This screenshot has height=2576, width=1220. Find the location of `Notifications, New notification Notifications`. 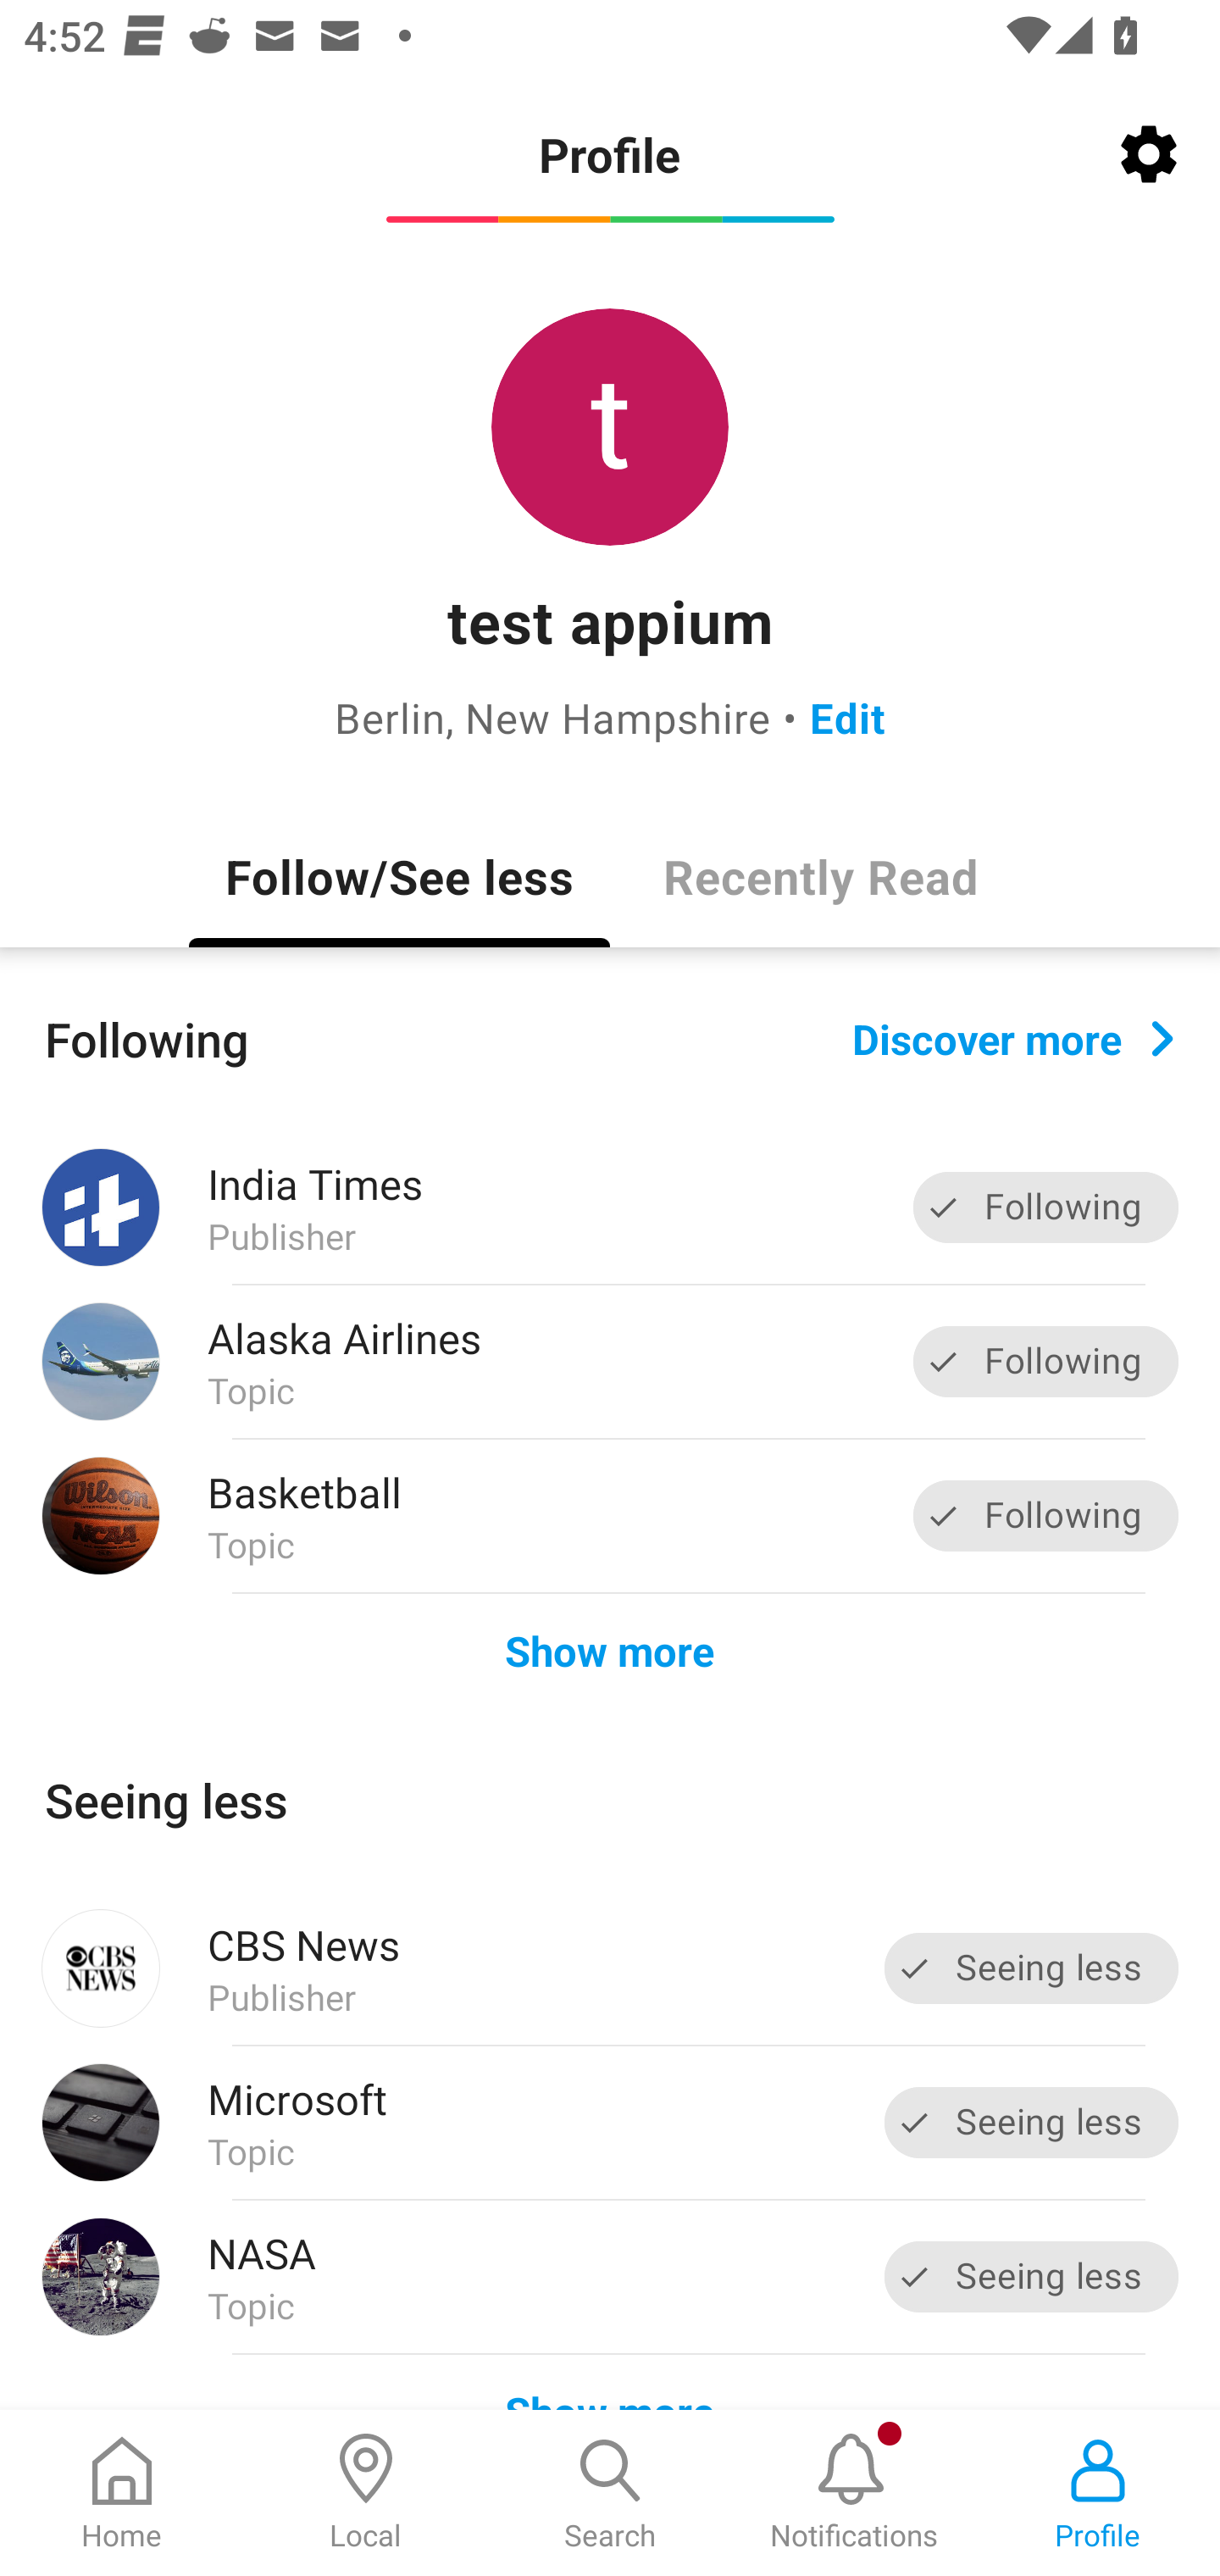

Notifications, New notification Notifications is located at coordinates (854, 2493).